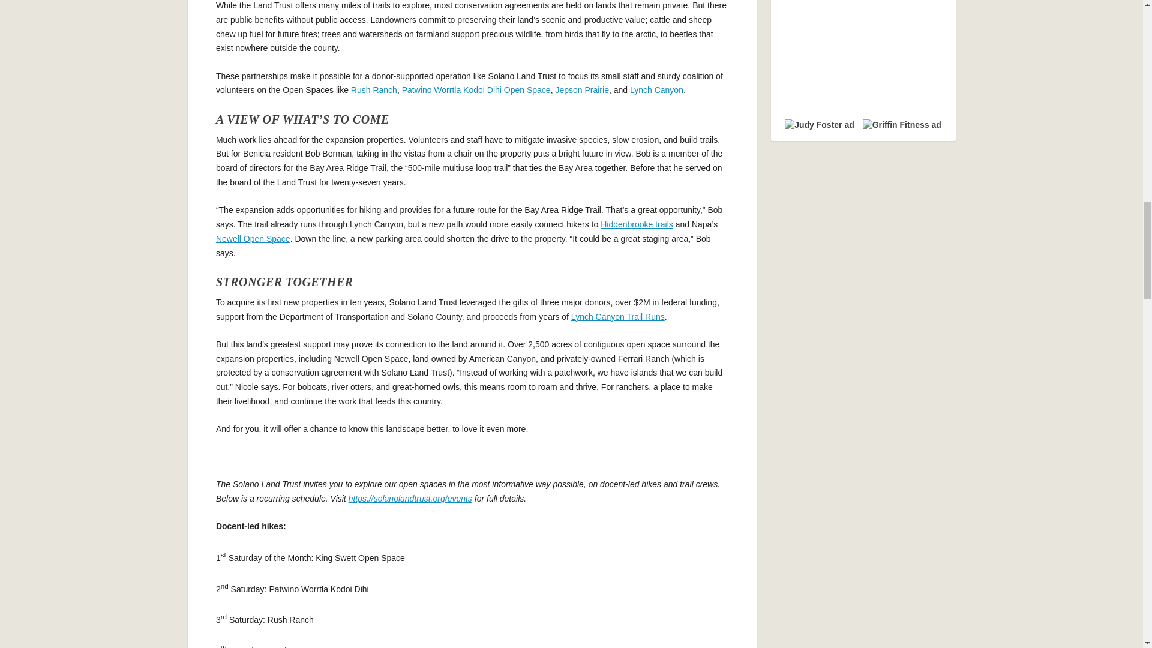 This screenshot has width=1152, height=648. Describe the element at coordinates (374, 89) in the screenshot. I see `Rush Ranch` at that location.